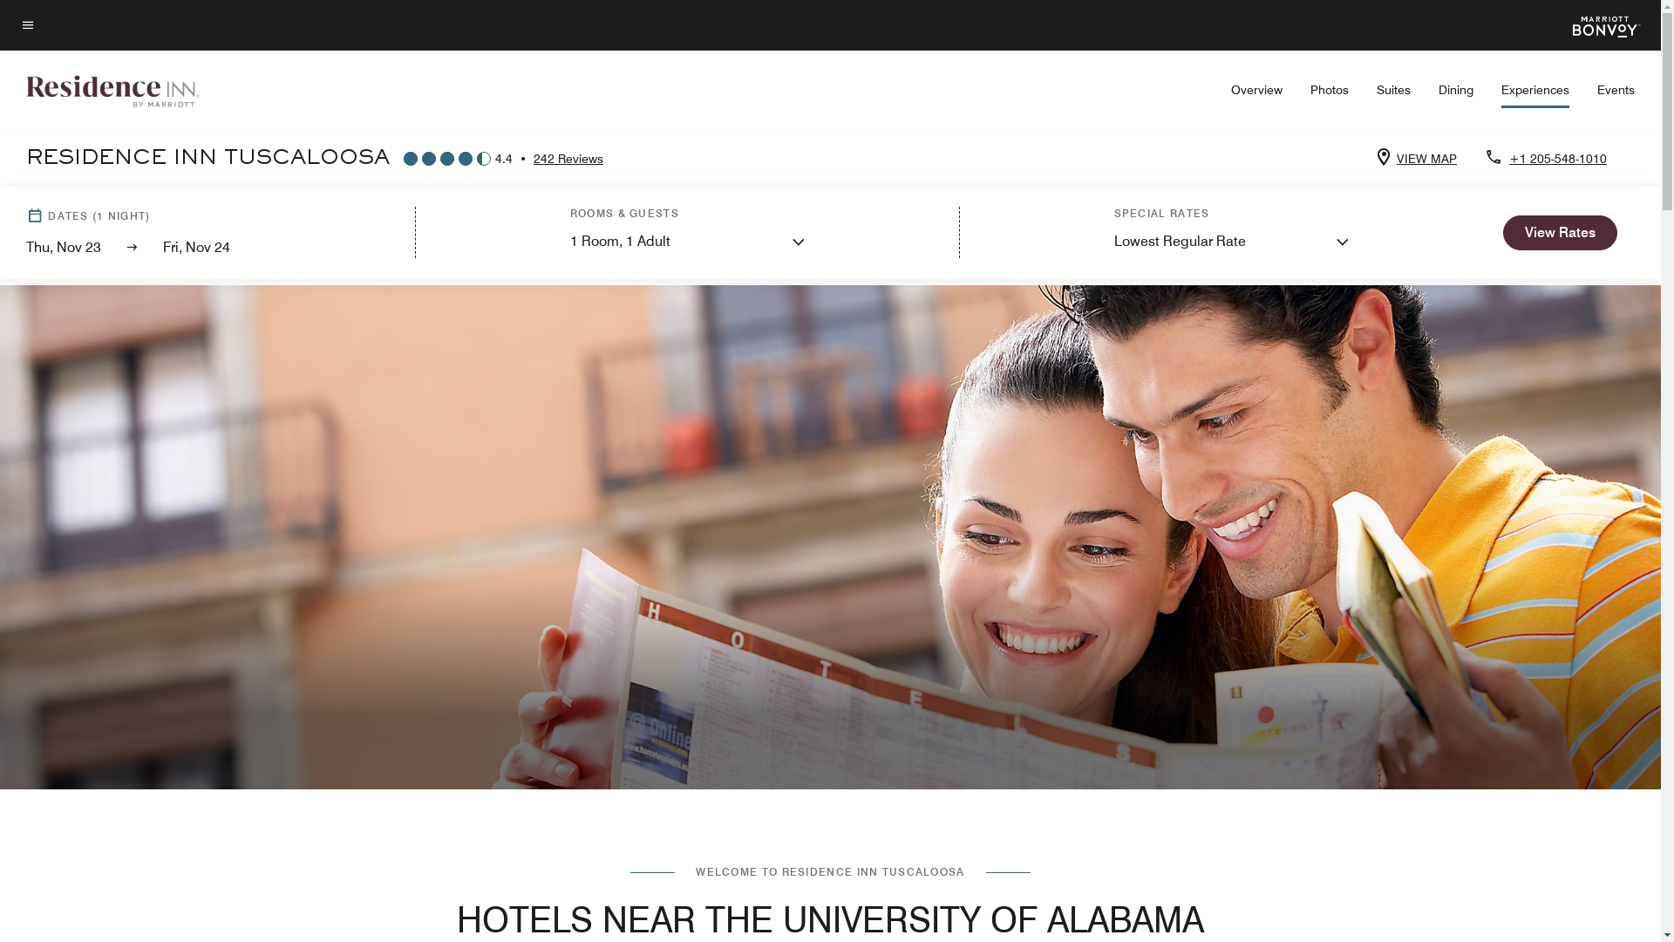 The width and height of the screenshot is (1674, 942). What do you see at coordinates (1535, 96) in the screenshot?
I see `Experiences` at bounding box center [1535, 96].